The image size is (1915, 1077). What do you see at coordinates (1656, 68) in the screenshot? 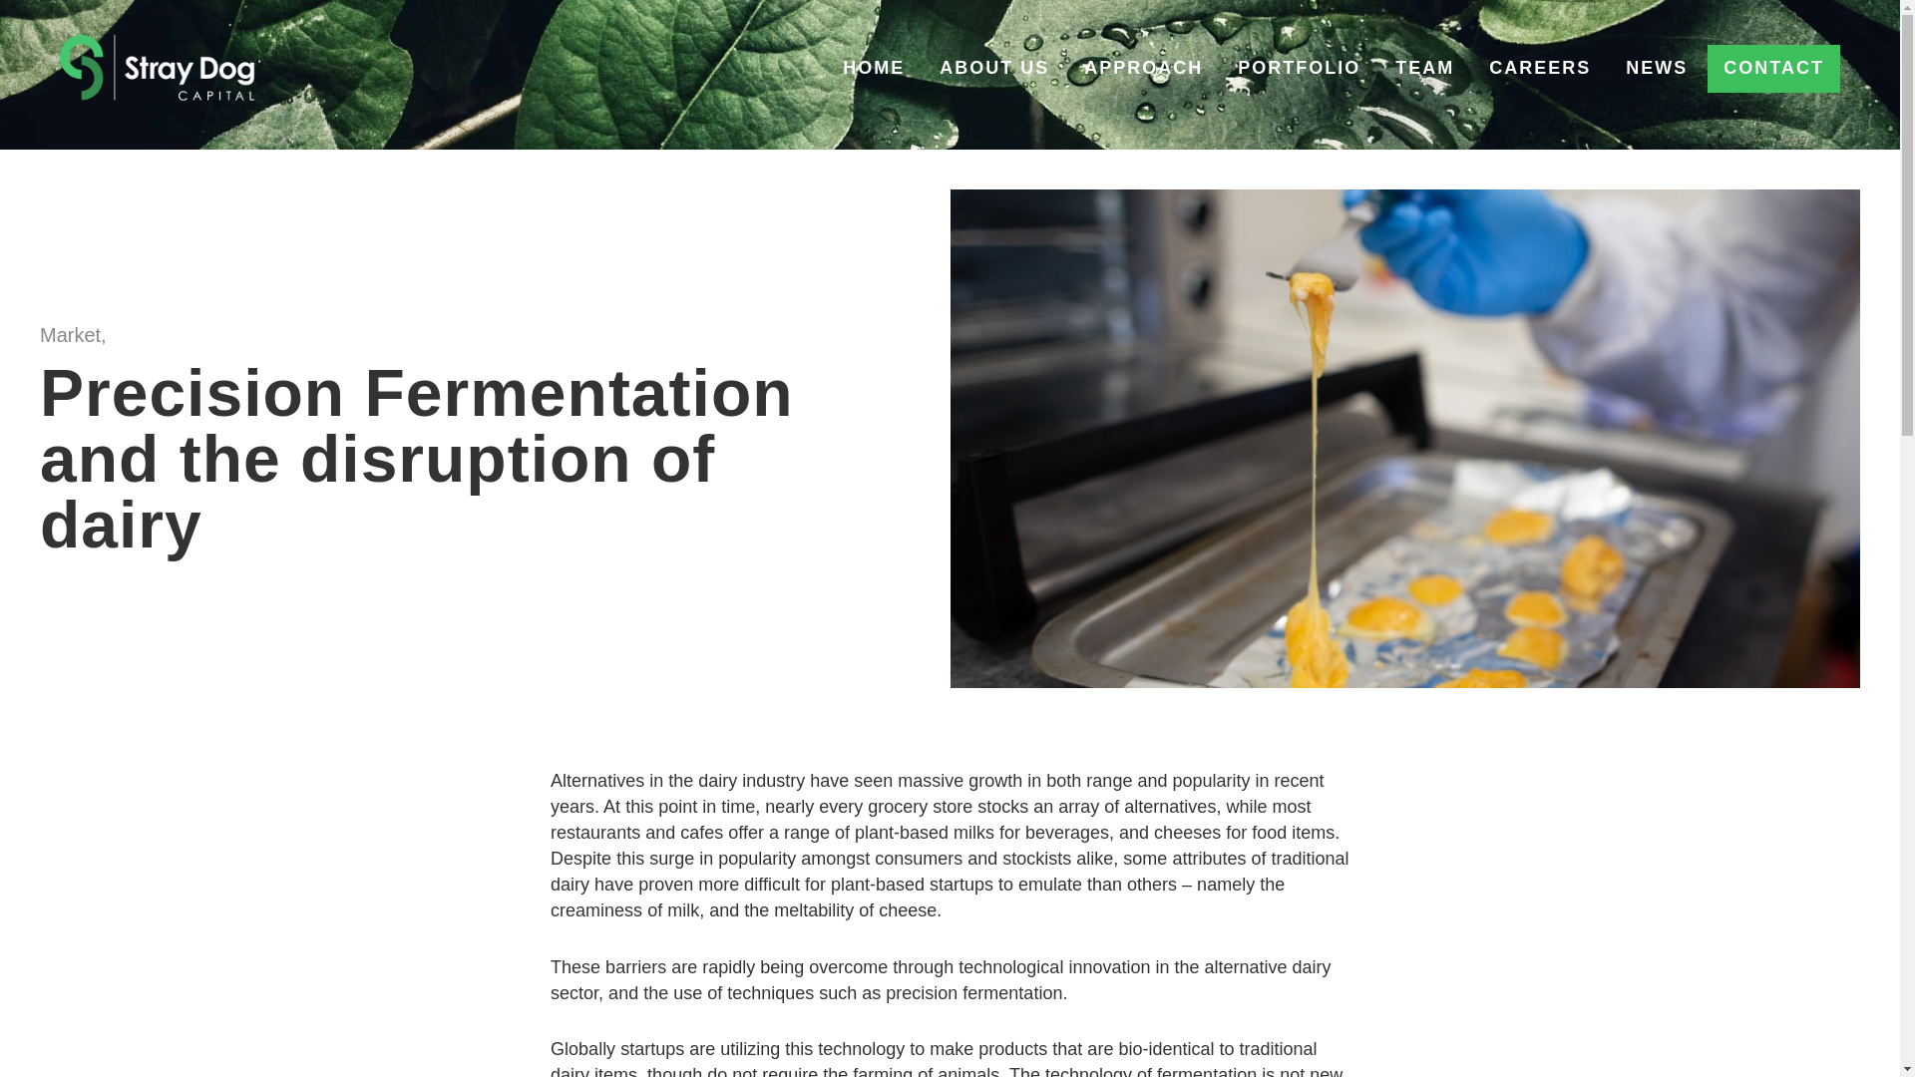
I see `NEWS` at bounding box center [1656, 68].